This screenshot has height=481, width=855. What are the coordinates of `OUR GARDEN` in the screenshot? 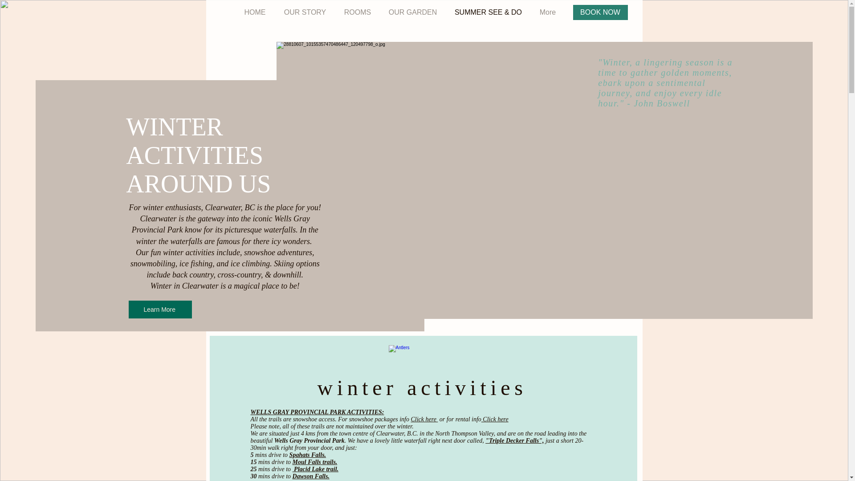 It's located at (412, 12).